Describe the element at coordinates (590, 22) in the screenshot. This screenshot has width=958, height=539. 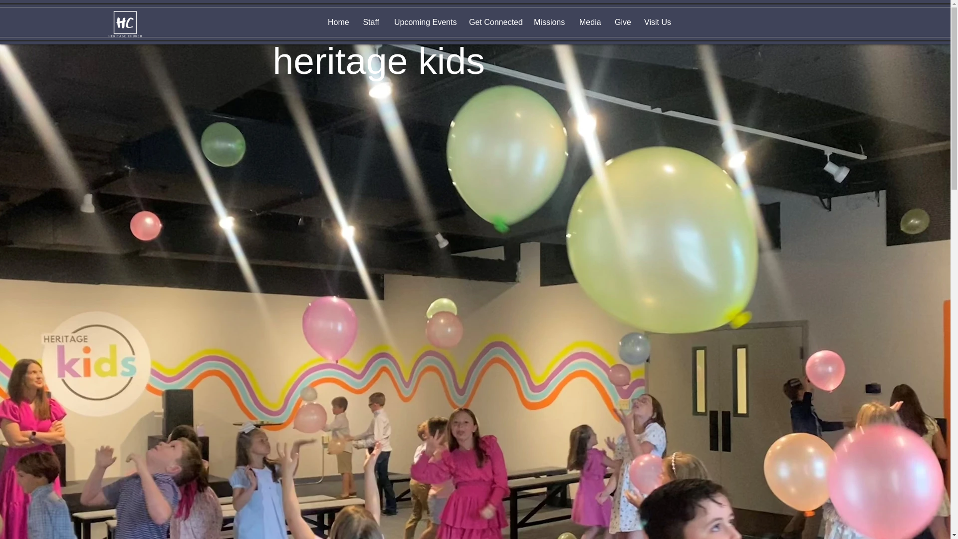
I see `Media` at that location.